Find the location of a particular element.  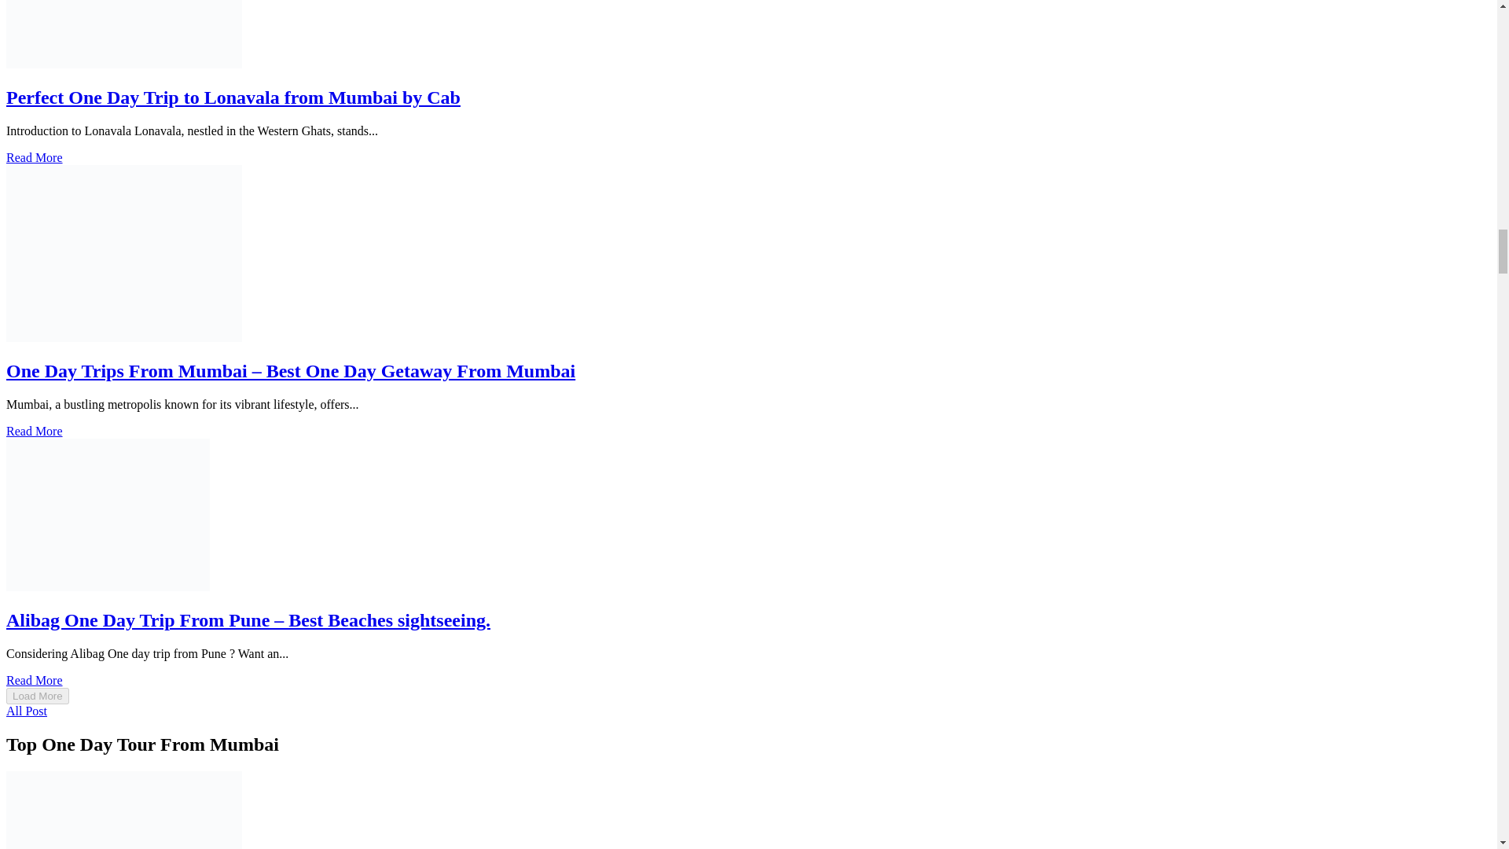

All Post is located at coordinates (26, 711).